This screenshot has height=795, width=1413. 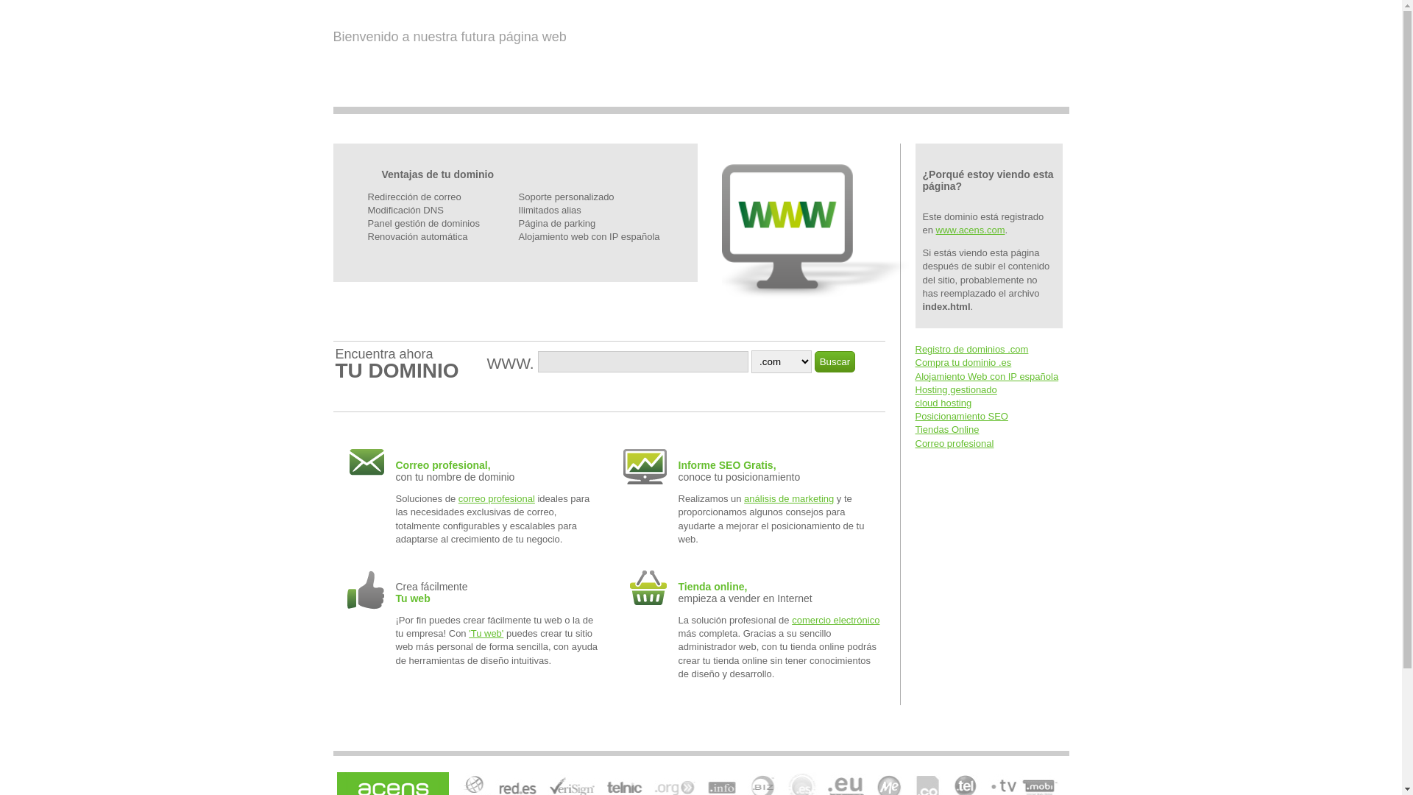 What do you see at coordinates (962, 417) in the screenshot?
I see `Posicionamiento SEO` at bounding box center [962, 417].